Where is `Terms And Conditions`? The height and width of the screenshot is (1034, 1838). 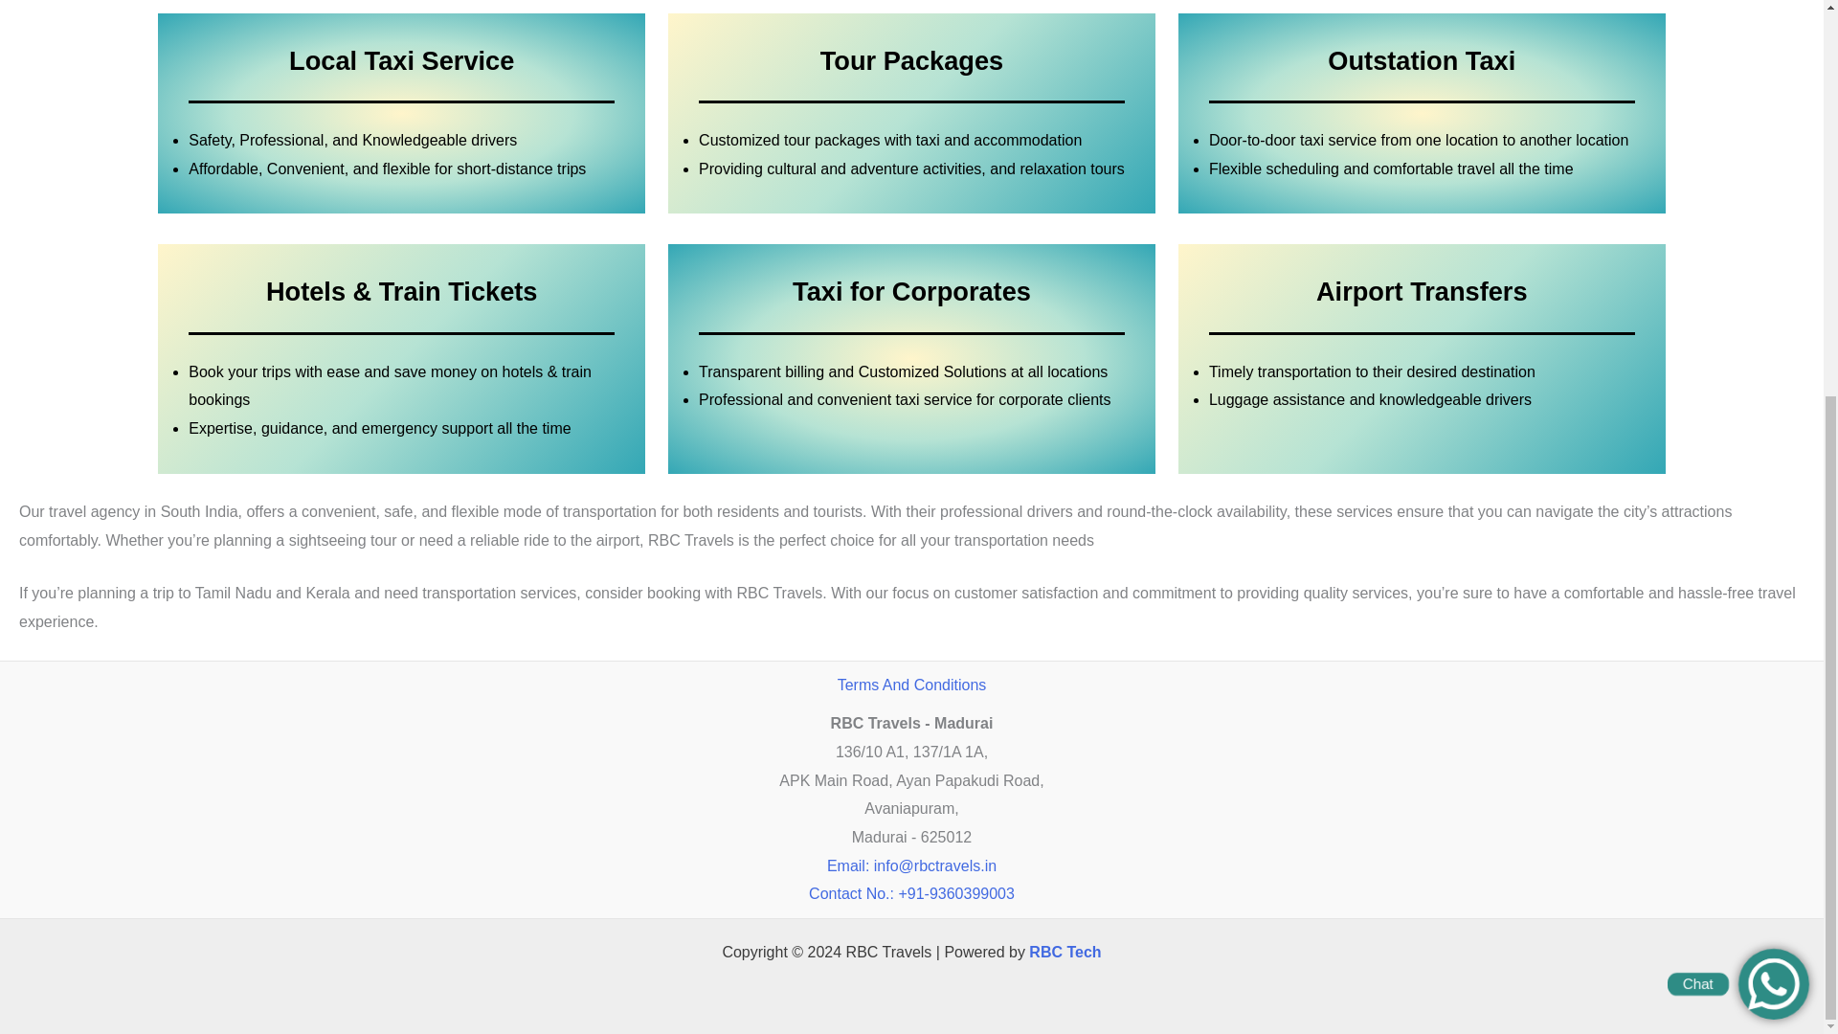
Terms And Conditions is located at coordinates (912, 685).